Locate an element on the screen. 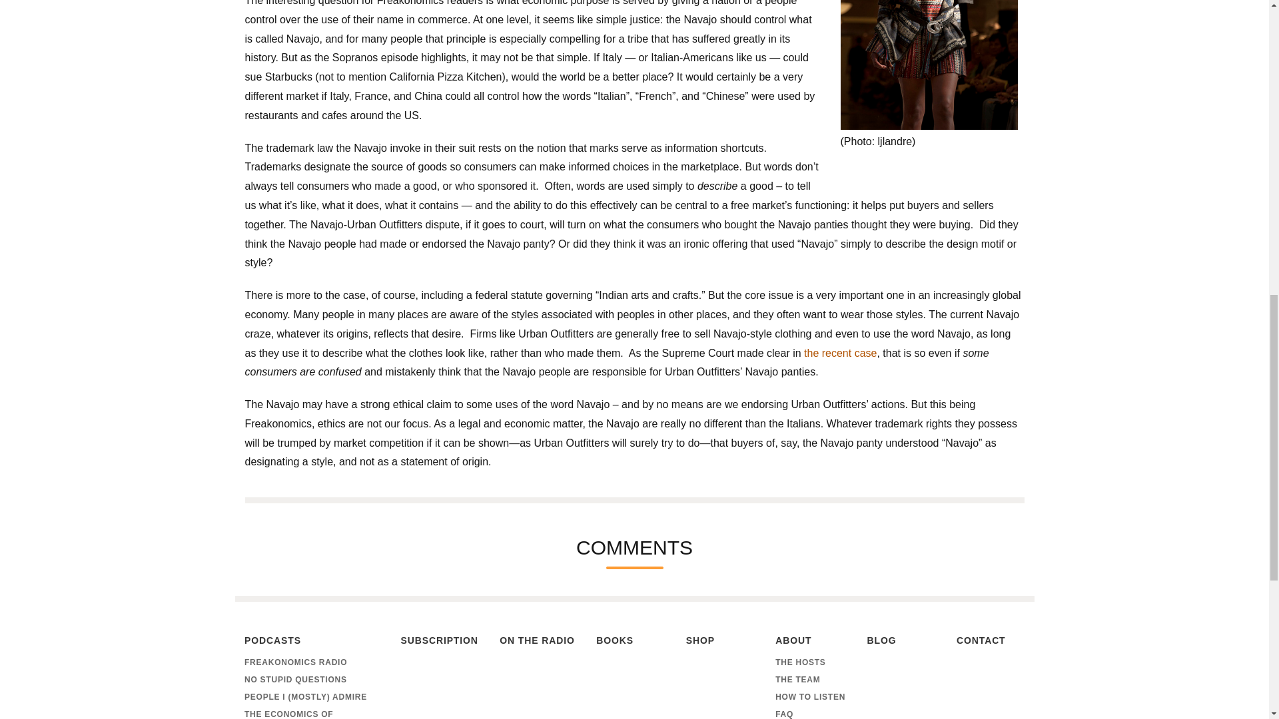 The height and width of the screenshot is (719, 1279). NO STUPID QUESTIONS is located at coordinates (311, 679).